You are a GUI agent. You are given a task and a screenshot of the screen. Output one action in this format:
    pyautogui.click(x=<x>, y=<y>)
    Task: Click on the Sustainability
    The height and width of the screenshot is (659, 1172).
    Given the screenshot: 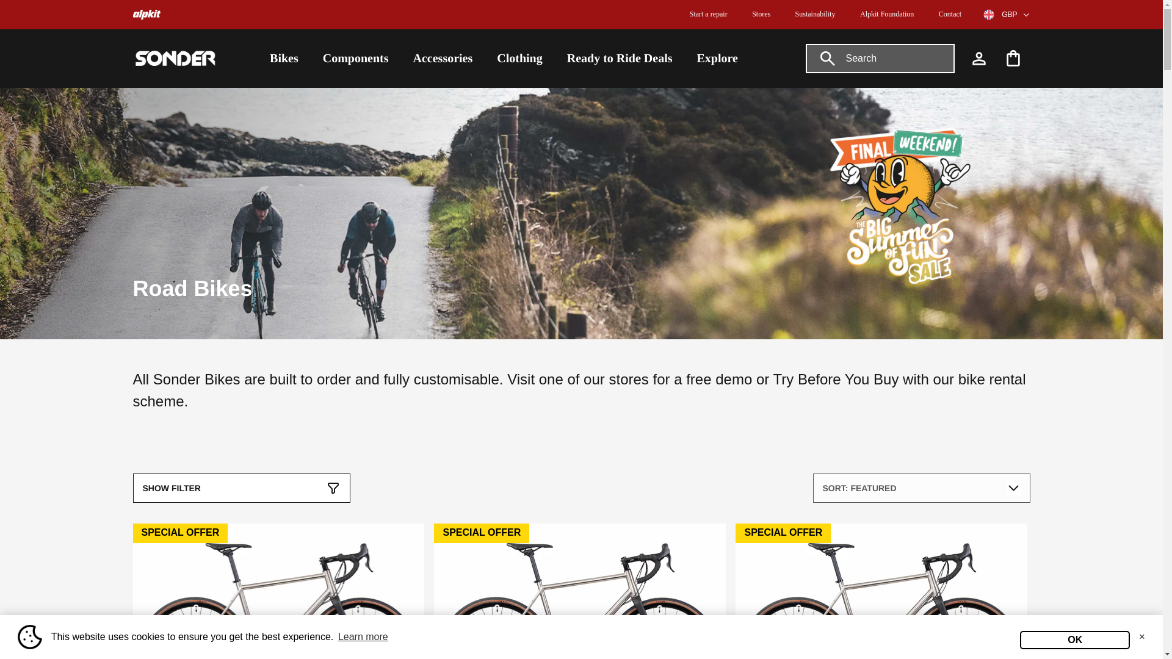 What is the action you would take?
    pyautogui.click(x=816, y=14)
    